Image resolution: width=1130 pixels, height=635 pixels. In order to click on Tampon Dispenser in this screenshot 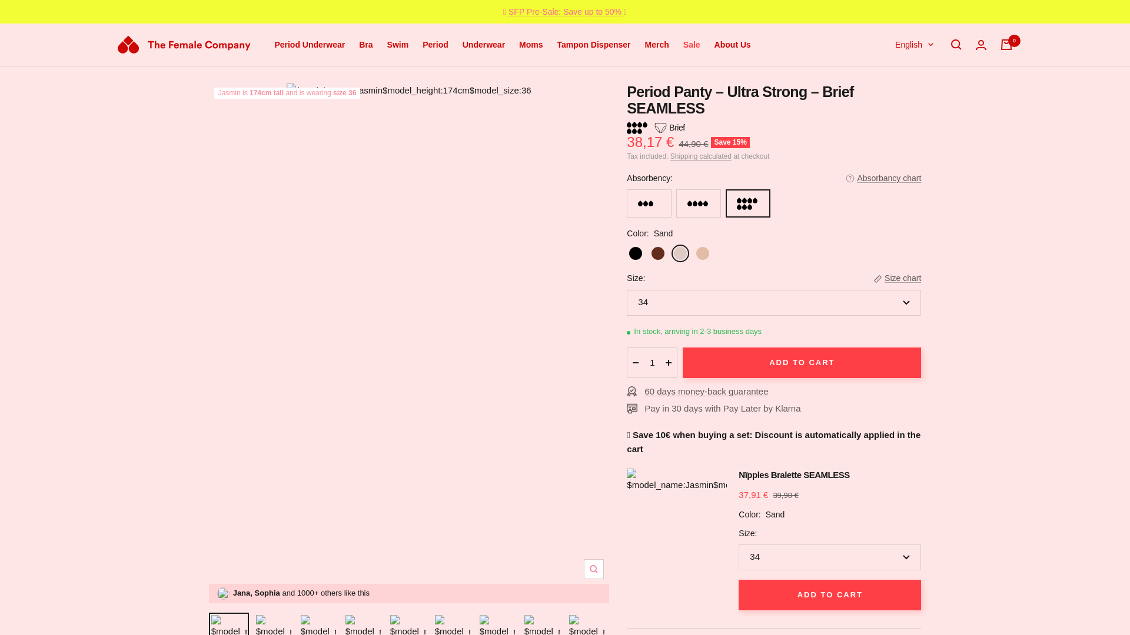, I will do `click(593, 44)`.